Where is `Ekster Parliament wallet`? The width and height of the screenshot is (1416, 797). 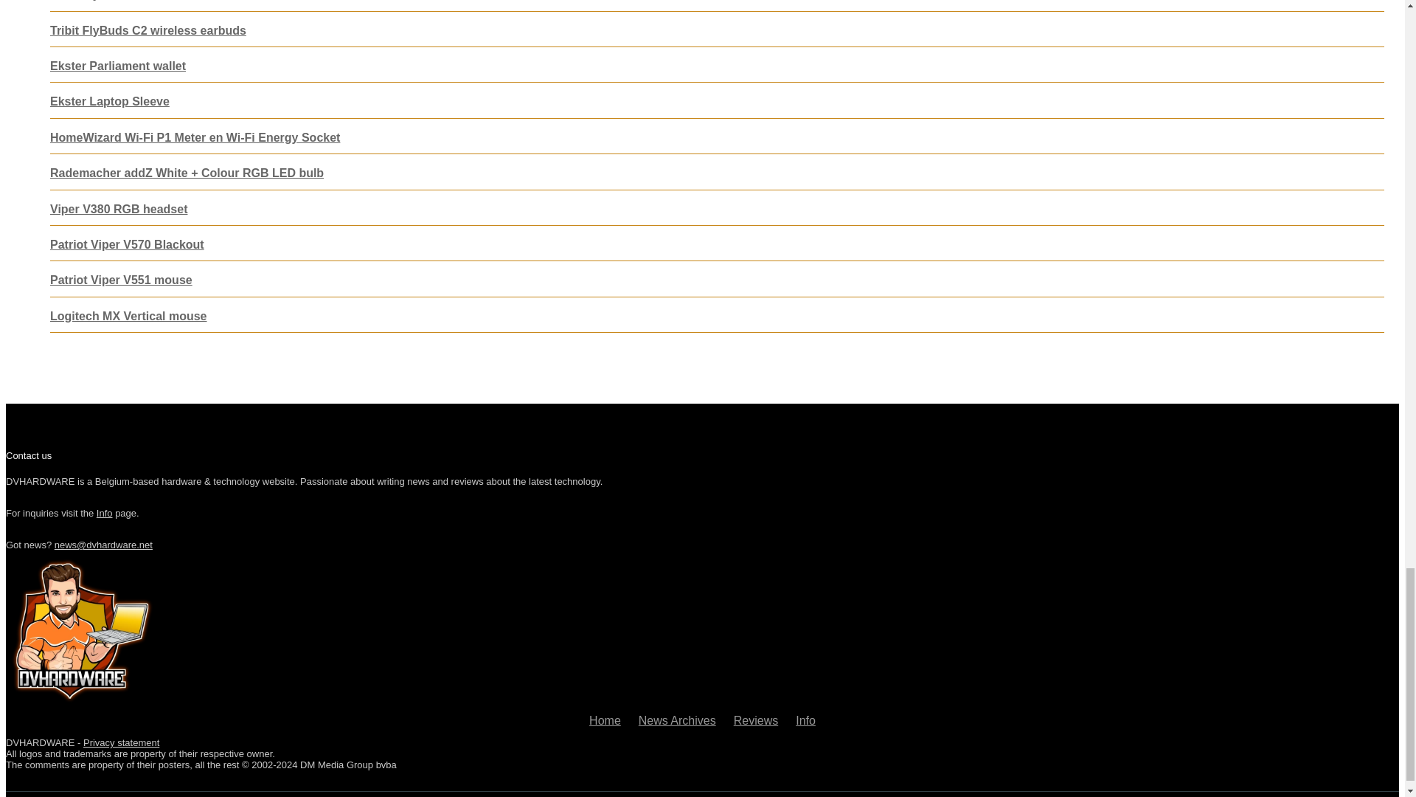
Ekster Parliament wallet is located at coordinates (117, 66).